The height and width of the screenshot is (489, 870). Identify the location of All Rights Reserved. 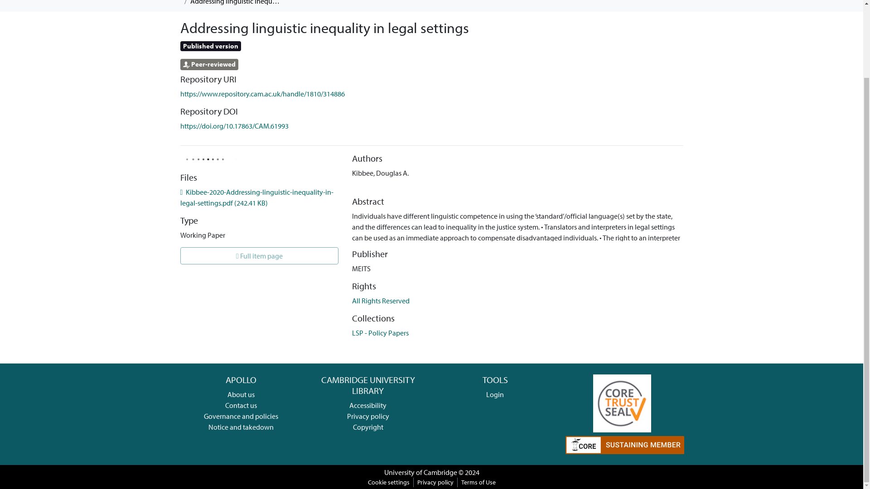
(381, 301).